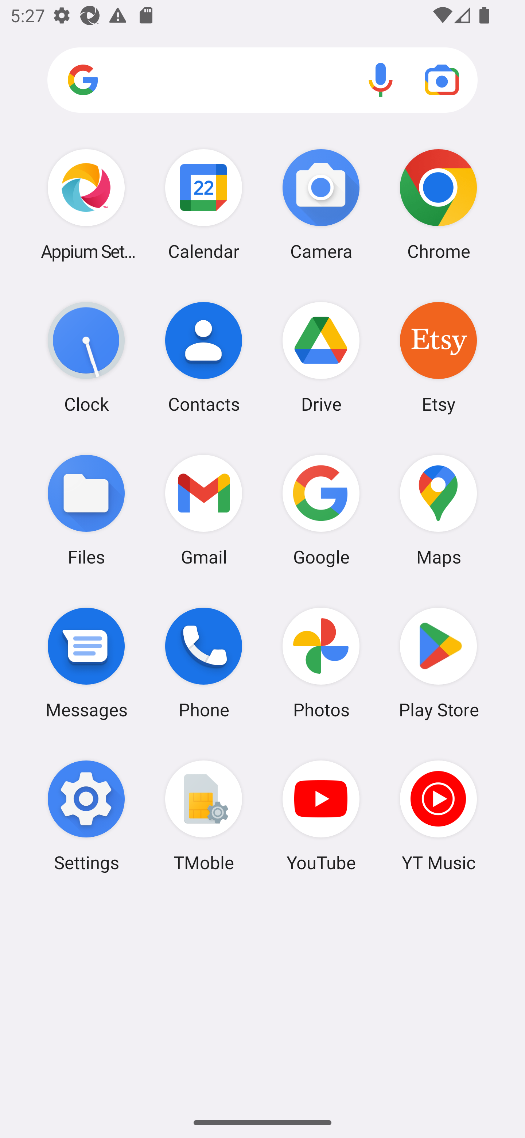  Describe the element at coordinates (86, 816) in the screenshot. I see `Settings` at that location.